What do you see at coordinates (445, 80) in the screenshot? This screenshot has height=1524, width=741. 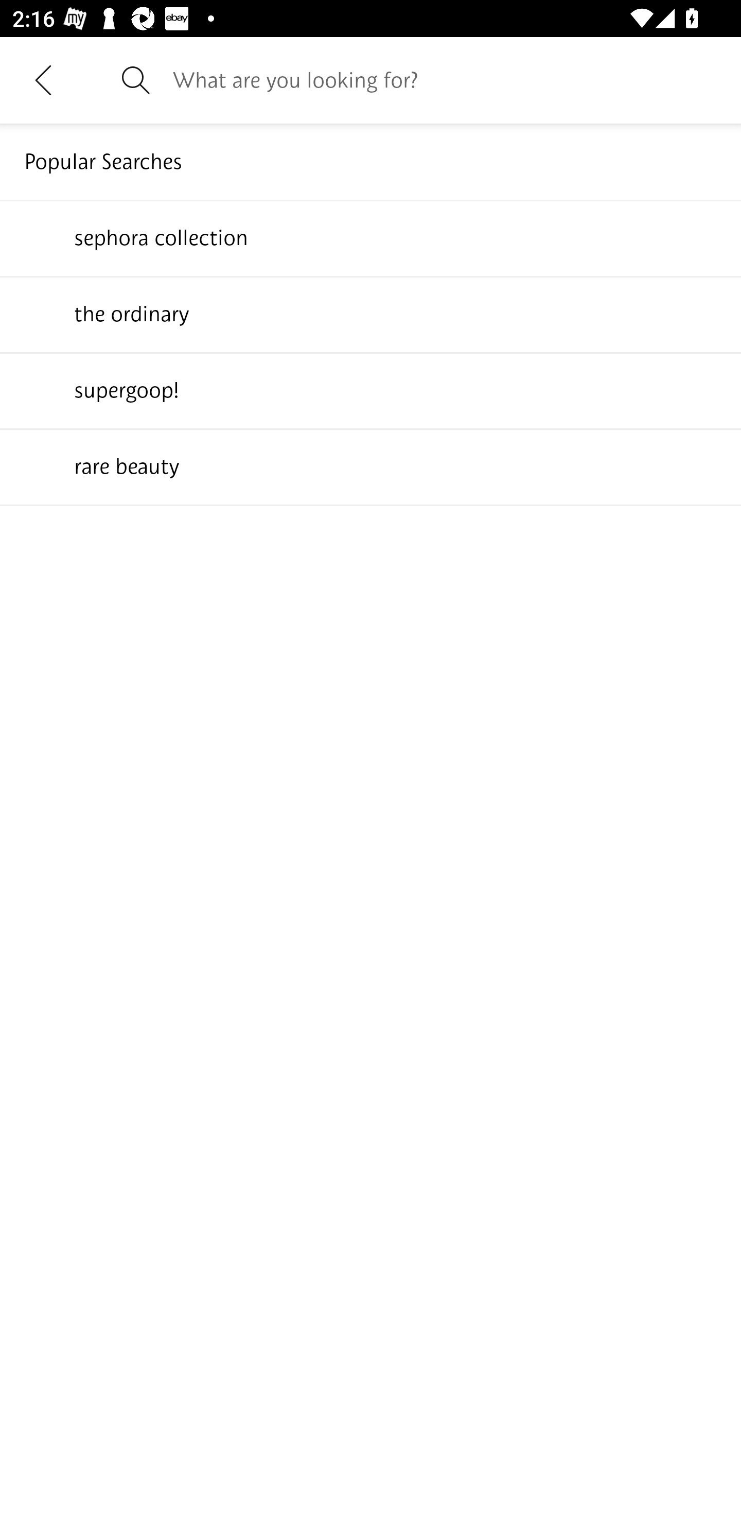 I see `What are you looking for?` at bounding box center [445, 80].